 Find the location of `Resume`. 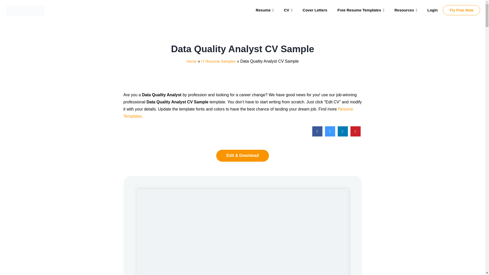

Resume is located at coordinates (264, 10).